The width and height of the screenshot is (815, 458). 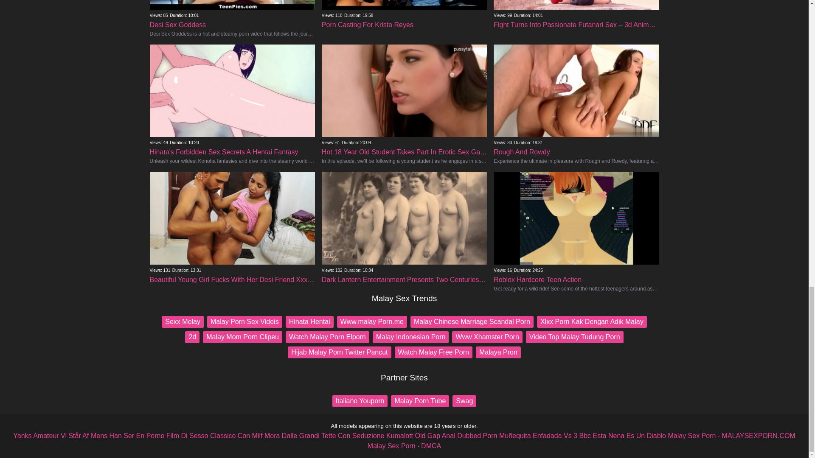 I want to click on Sexx Melay, so click(x=183, y=322).